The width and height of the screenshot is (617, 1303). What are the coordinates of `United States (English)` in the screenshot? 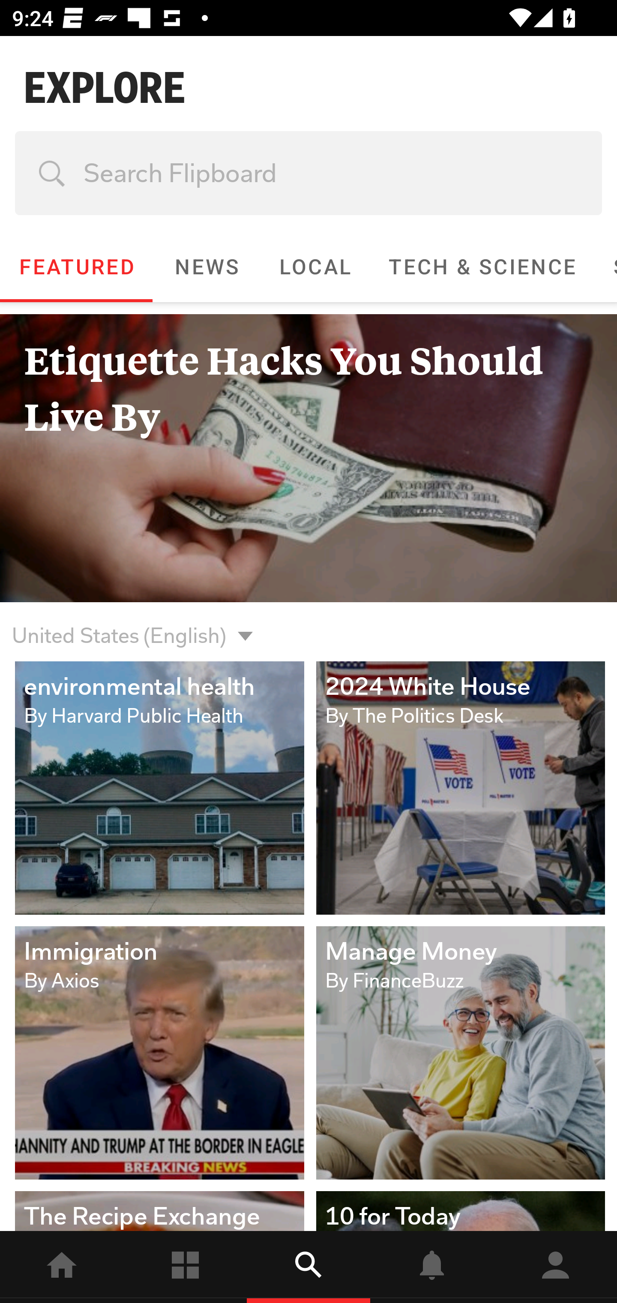 It's located at (119, 626).